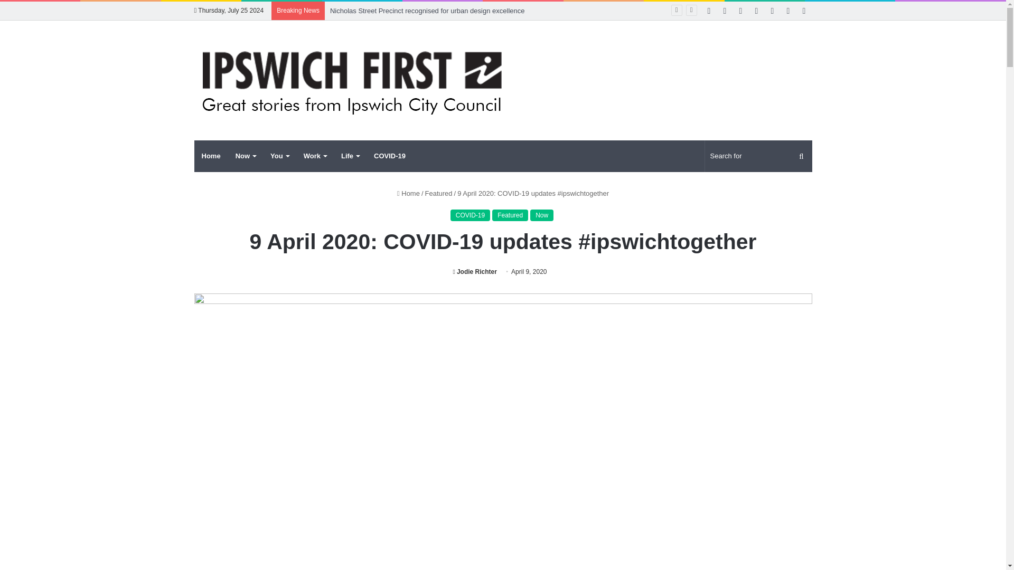 This screenshot has height=570, width=1014. Describe the element at coordinates (408, 193) in the screenshot. I see `Home` at that location.